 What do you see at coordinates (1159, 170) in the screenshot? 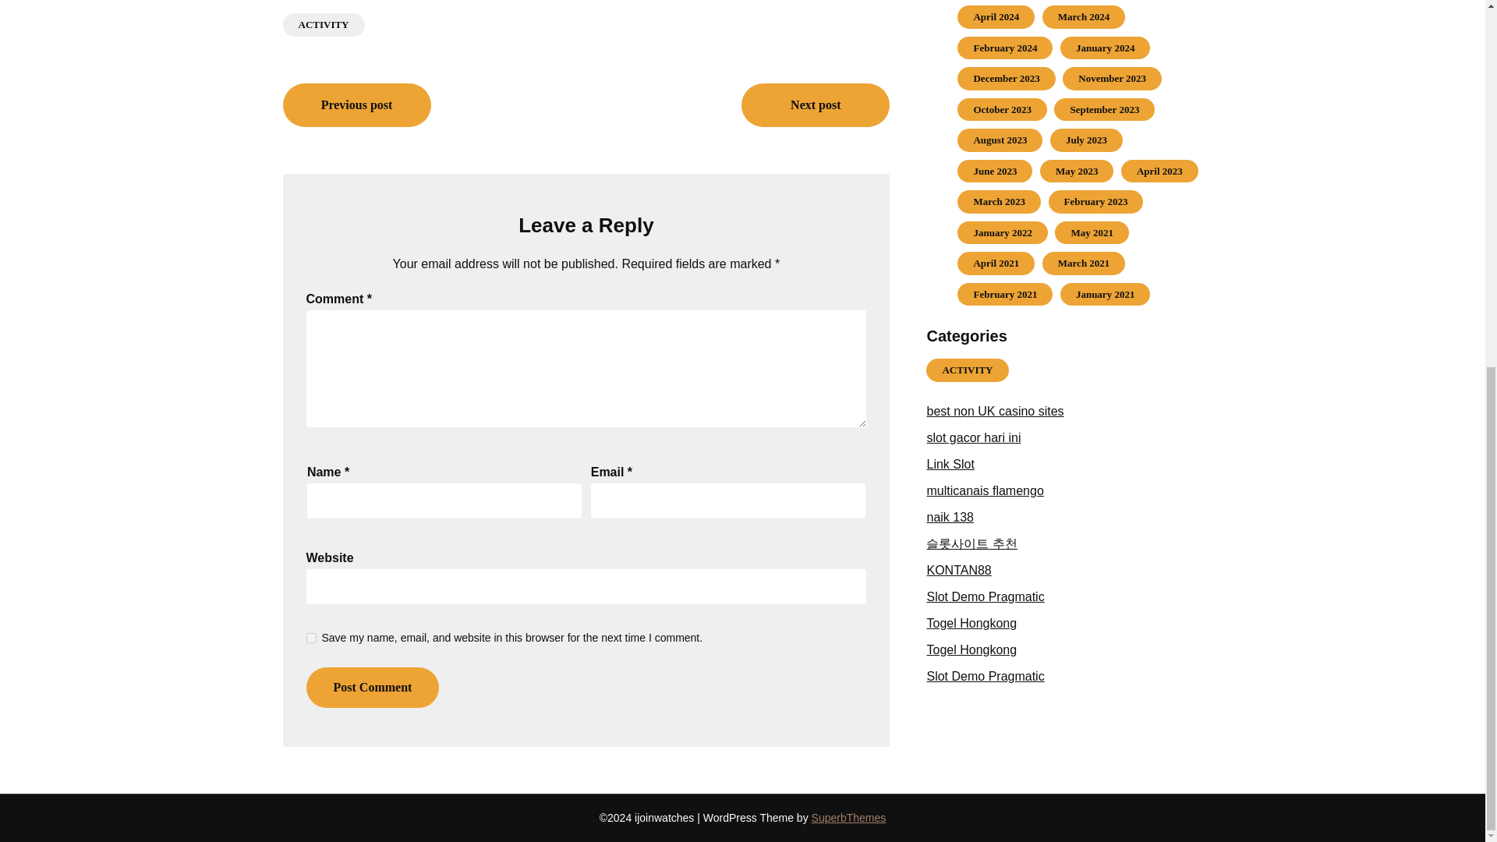
I see `April 2023` at bounding box center [1159, 170].